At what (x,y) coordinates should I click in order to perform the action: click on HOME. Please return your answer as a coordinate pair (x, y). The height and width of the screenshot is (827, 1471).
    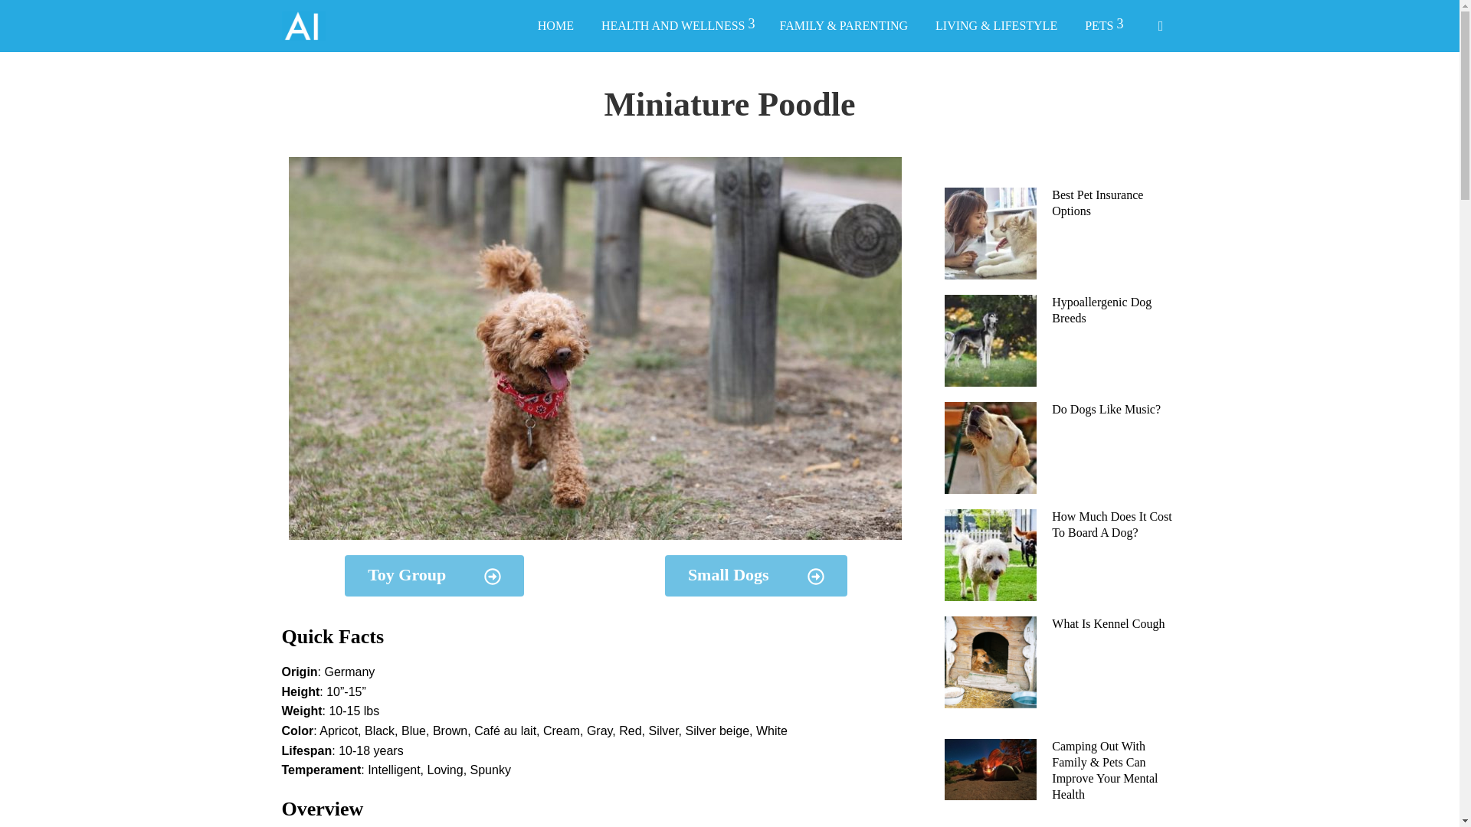
    Looking at the image, I should click on (556, 26).